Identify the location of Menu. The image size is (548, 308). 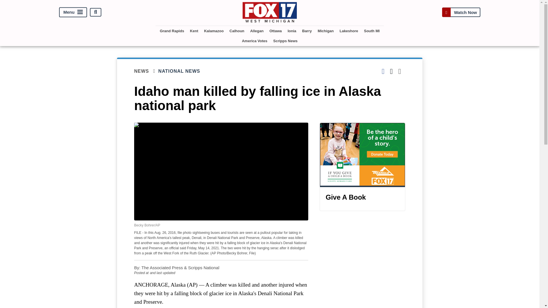
(73, 12).